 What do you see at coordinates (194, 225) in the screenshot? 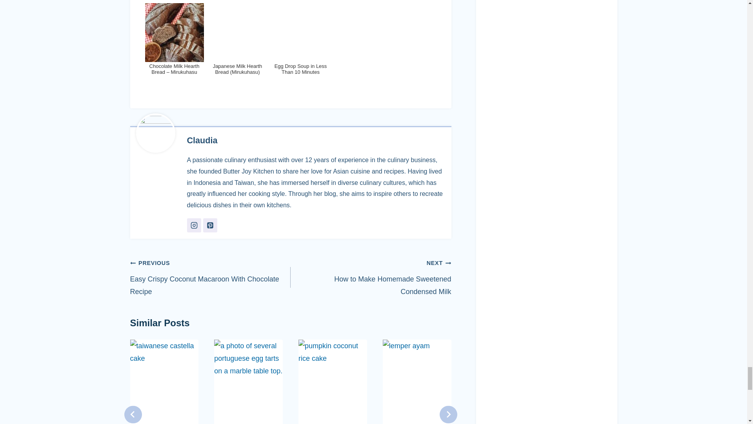
I see `Follow Claudia on Instagram` at bounding box center [194, 225].